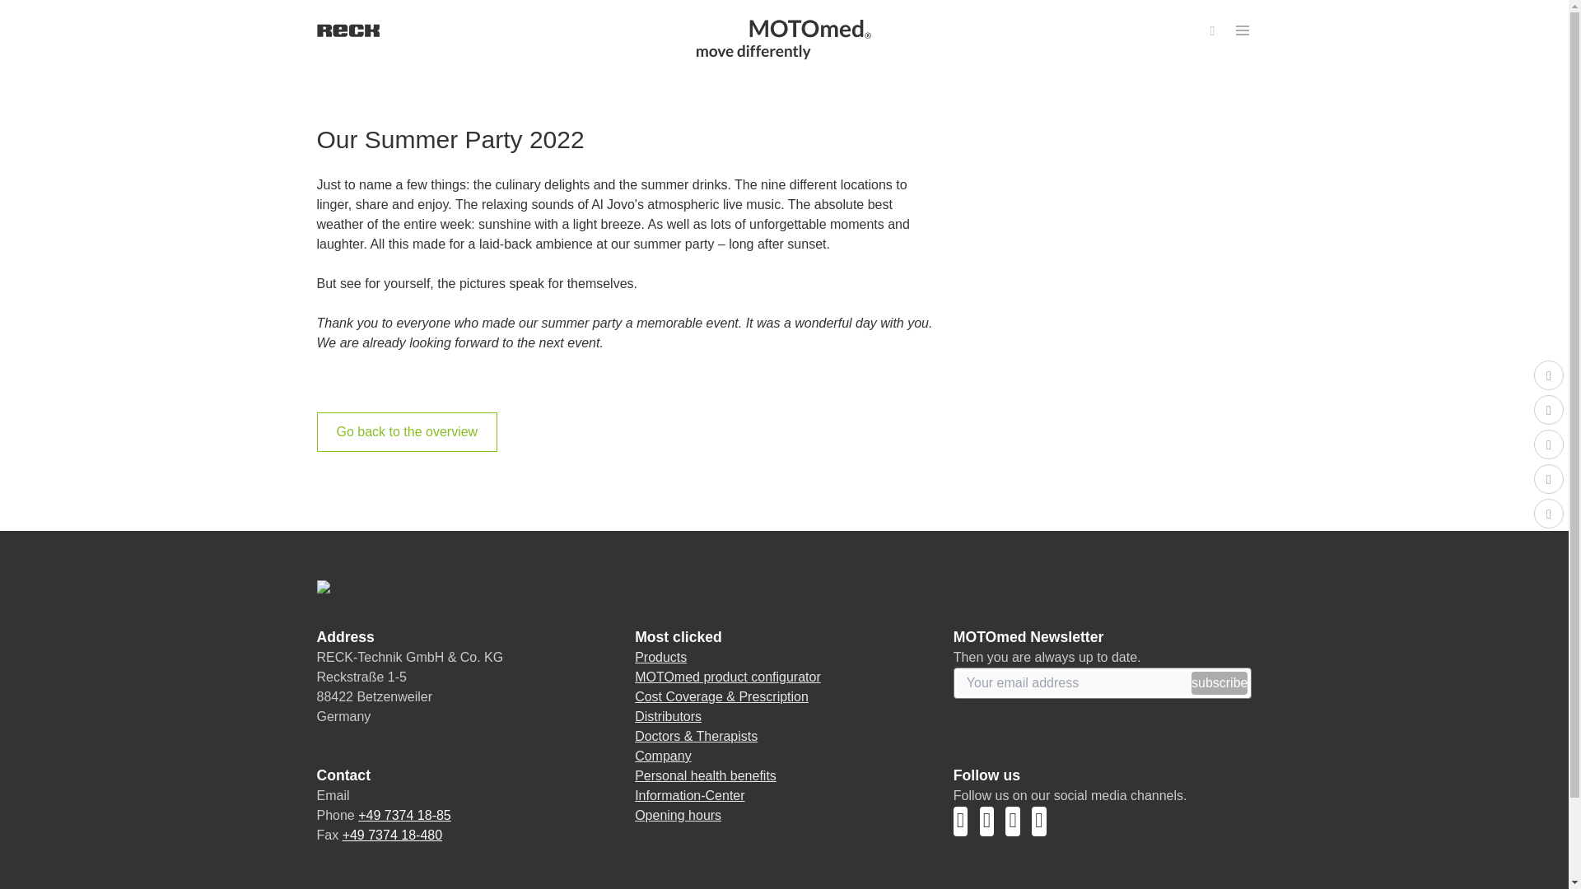 This screenshot has width=1581, height=889. Describe the element at coordinates (967, 825) in the screenshot. I see `youtube` at that location.